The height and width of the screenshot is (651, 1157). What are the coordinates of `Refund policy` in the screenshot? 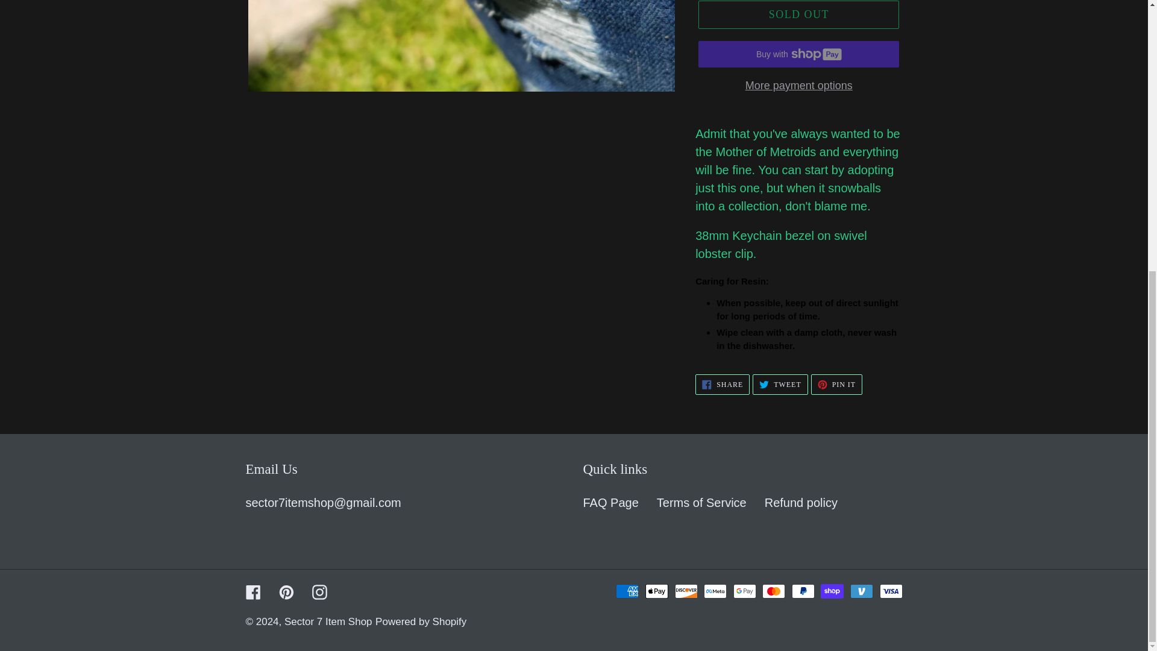 It's located at (421, 621).